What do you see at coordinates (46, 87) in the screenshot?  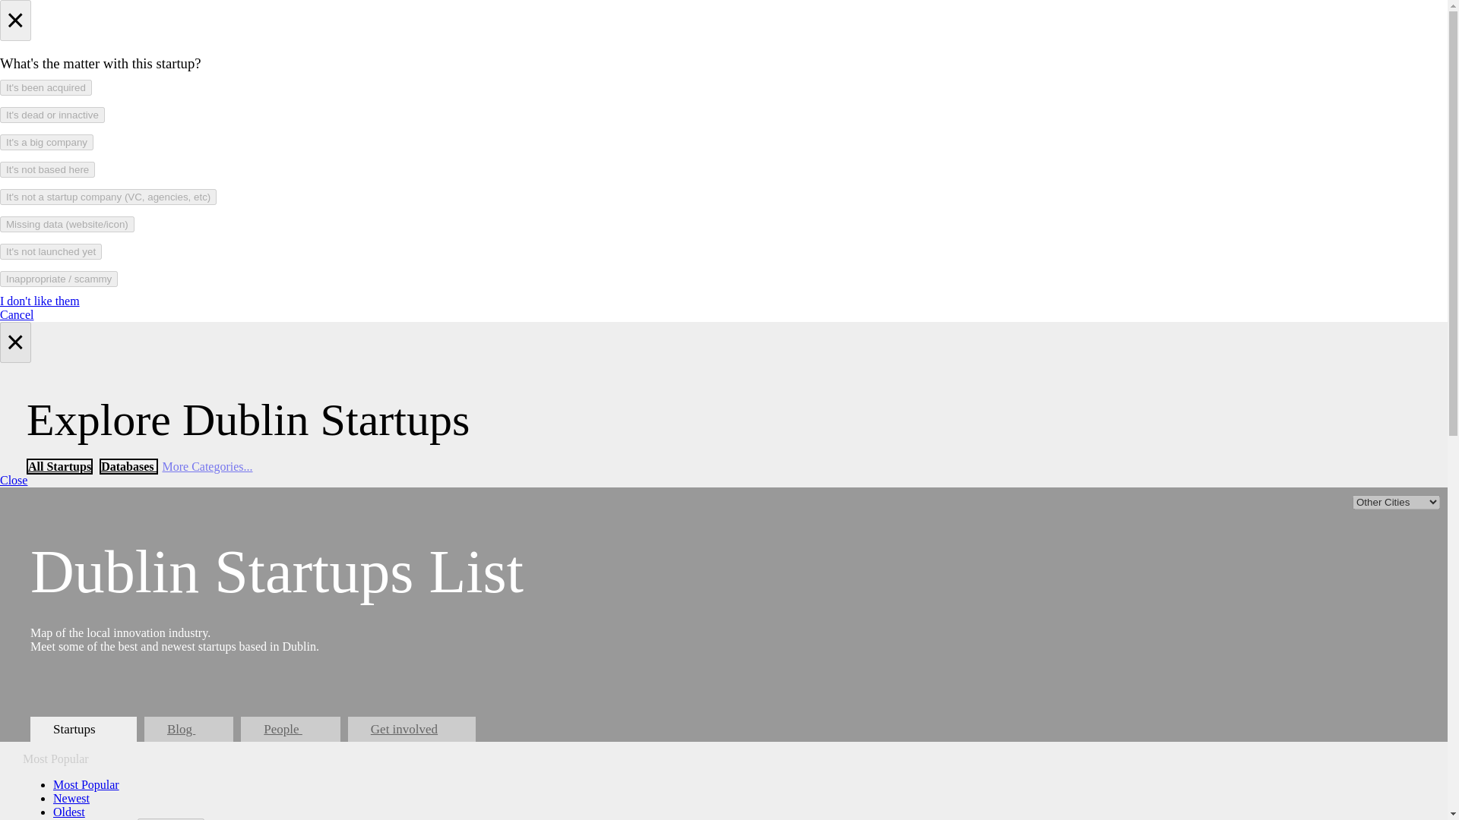 I see `It's been acquired` at bounding box center [46, 87].